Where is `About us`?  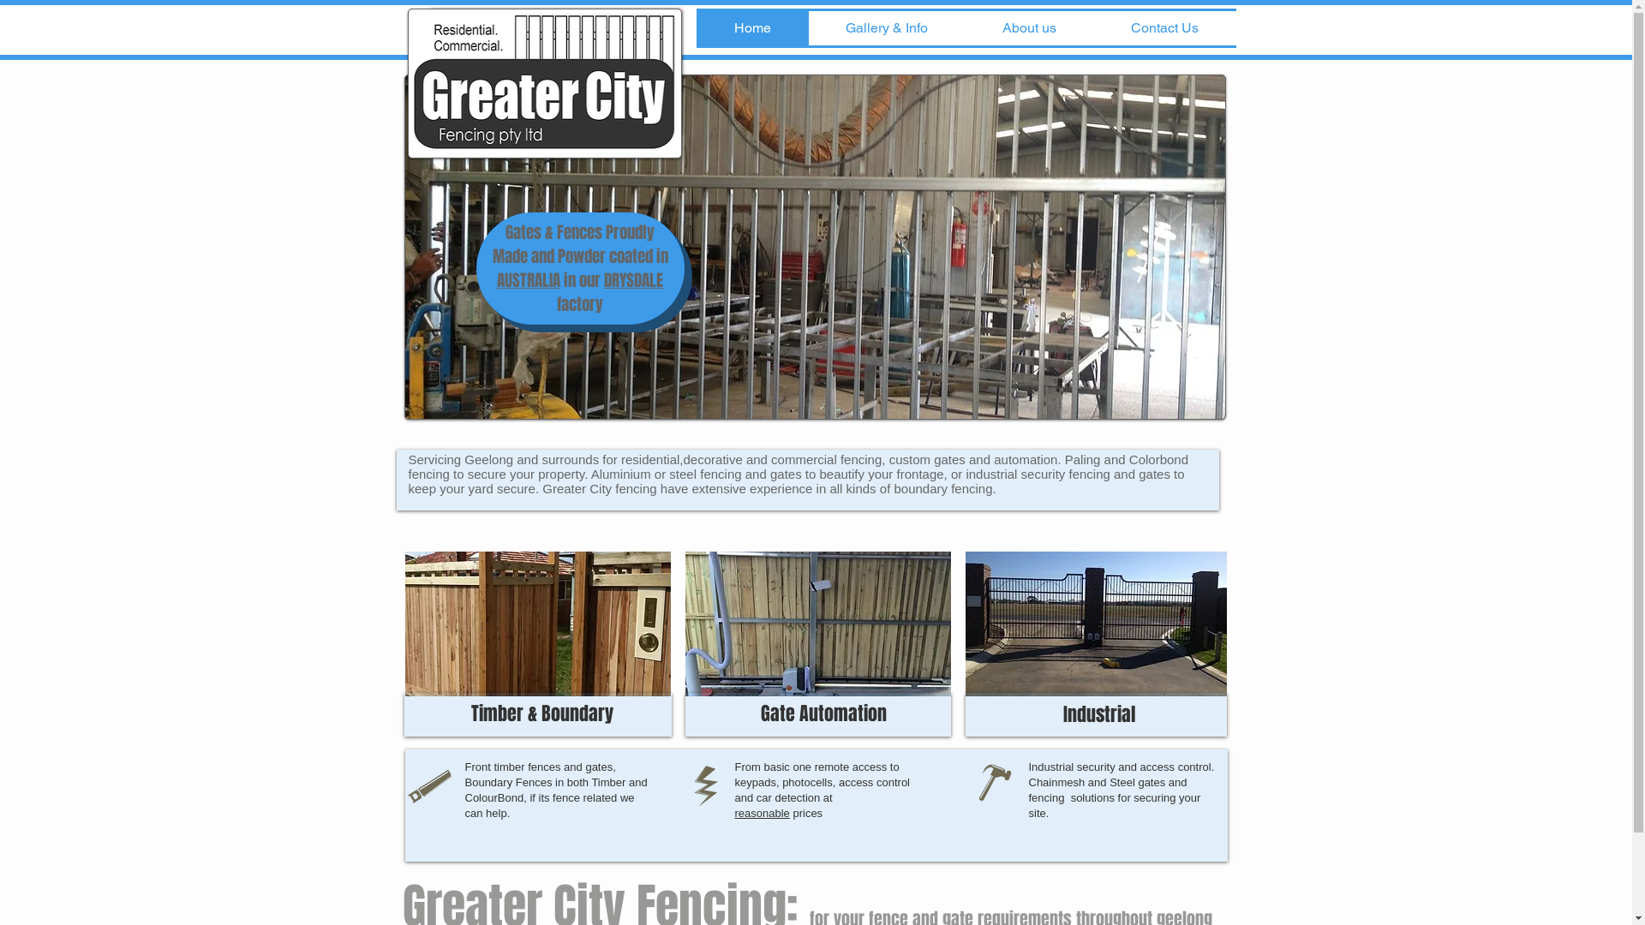
About us is located at coordinates (1029, 28).